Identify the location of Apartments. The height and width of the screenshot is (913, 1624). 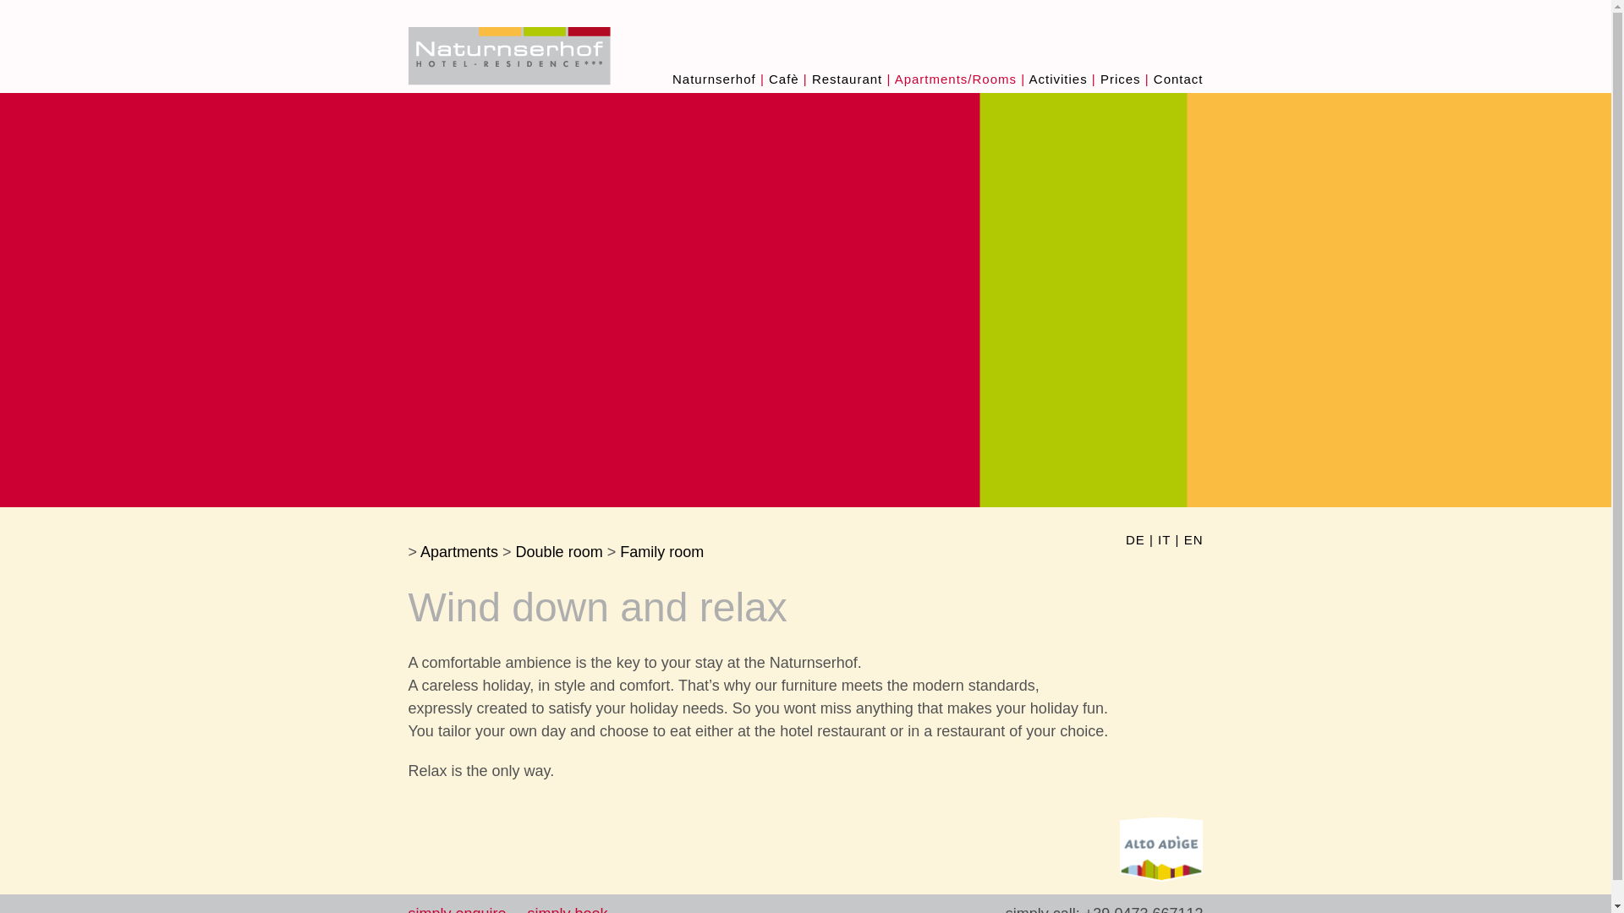
(459, 551).